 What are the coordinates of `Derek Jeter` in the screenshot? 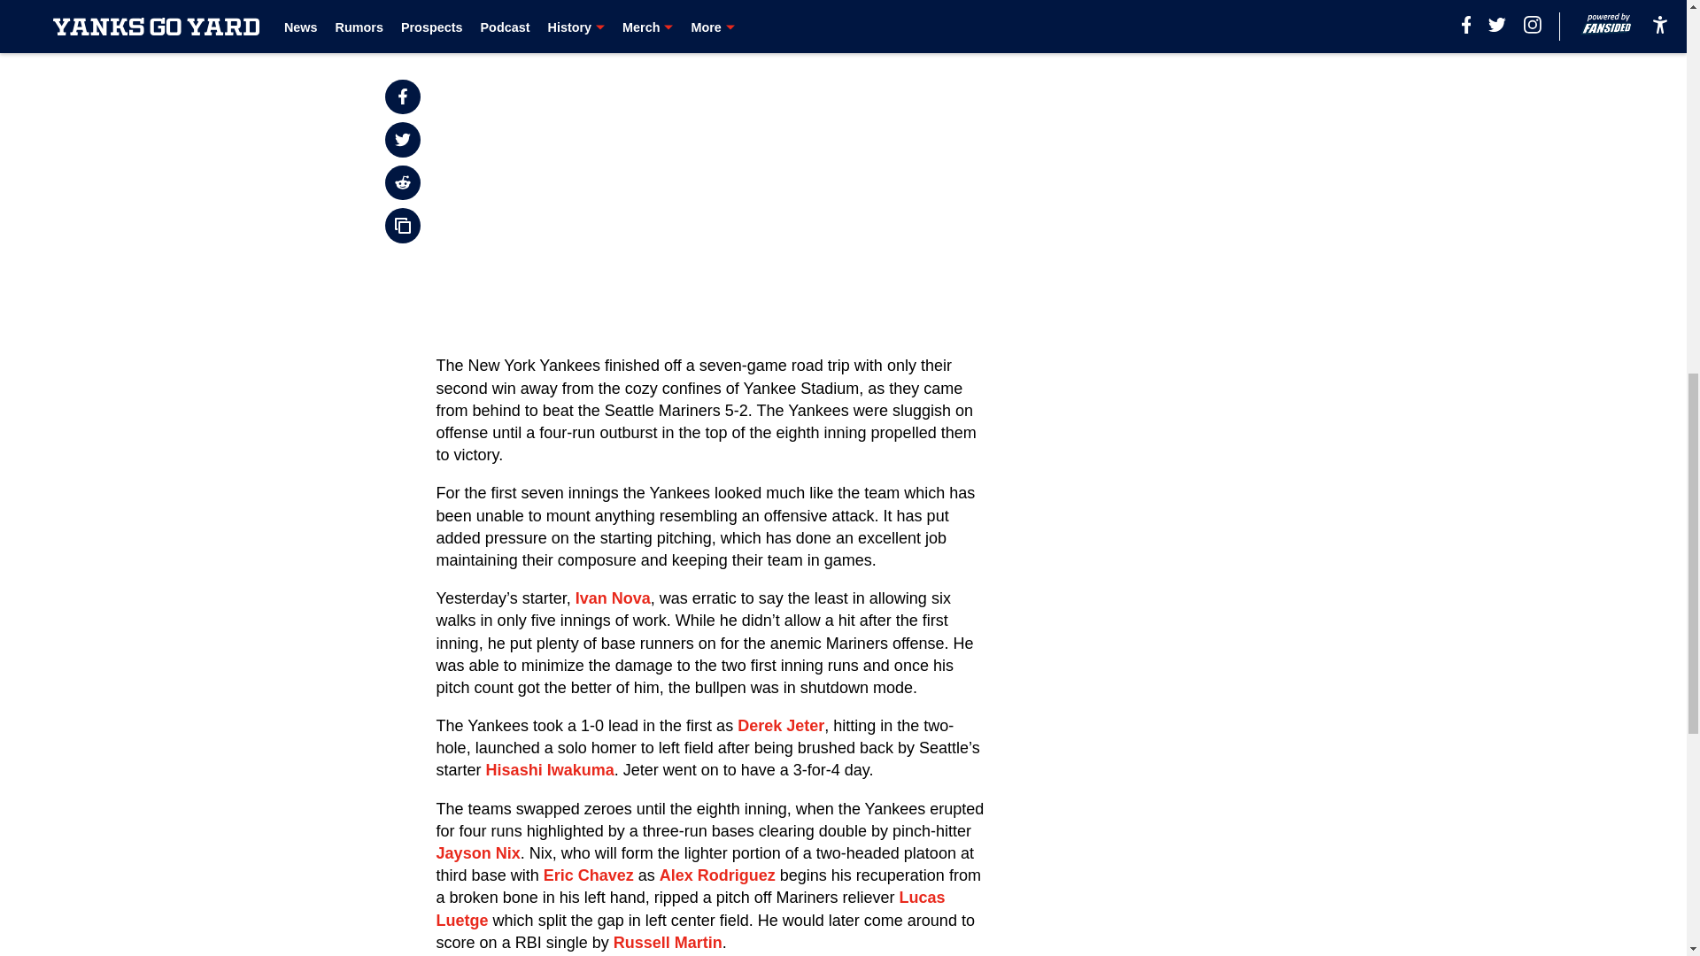 It's located at (781, 726).